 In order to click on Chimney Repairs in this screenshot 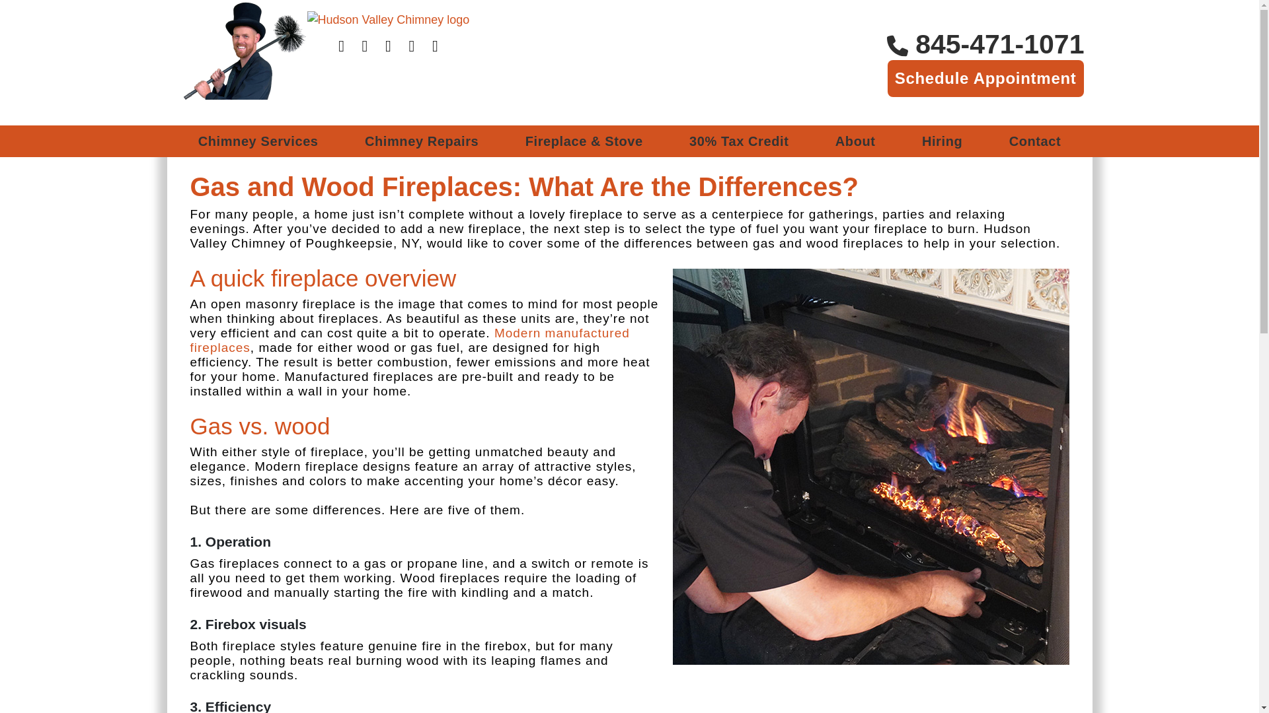, I will do `click(422, 141)`.